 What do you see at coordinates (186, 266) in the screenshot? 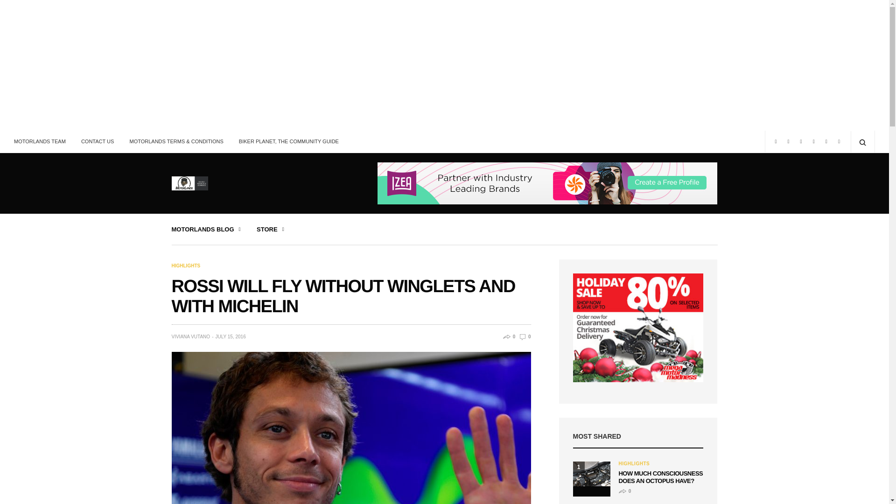
I see `HighLights` at bounding box center [186, 266].